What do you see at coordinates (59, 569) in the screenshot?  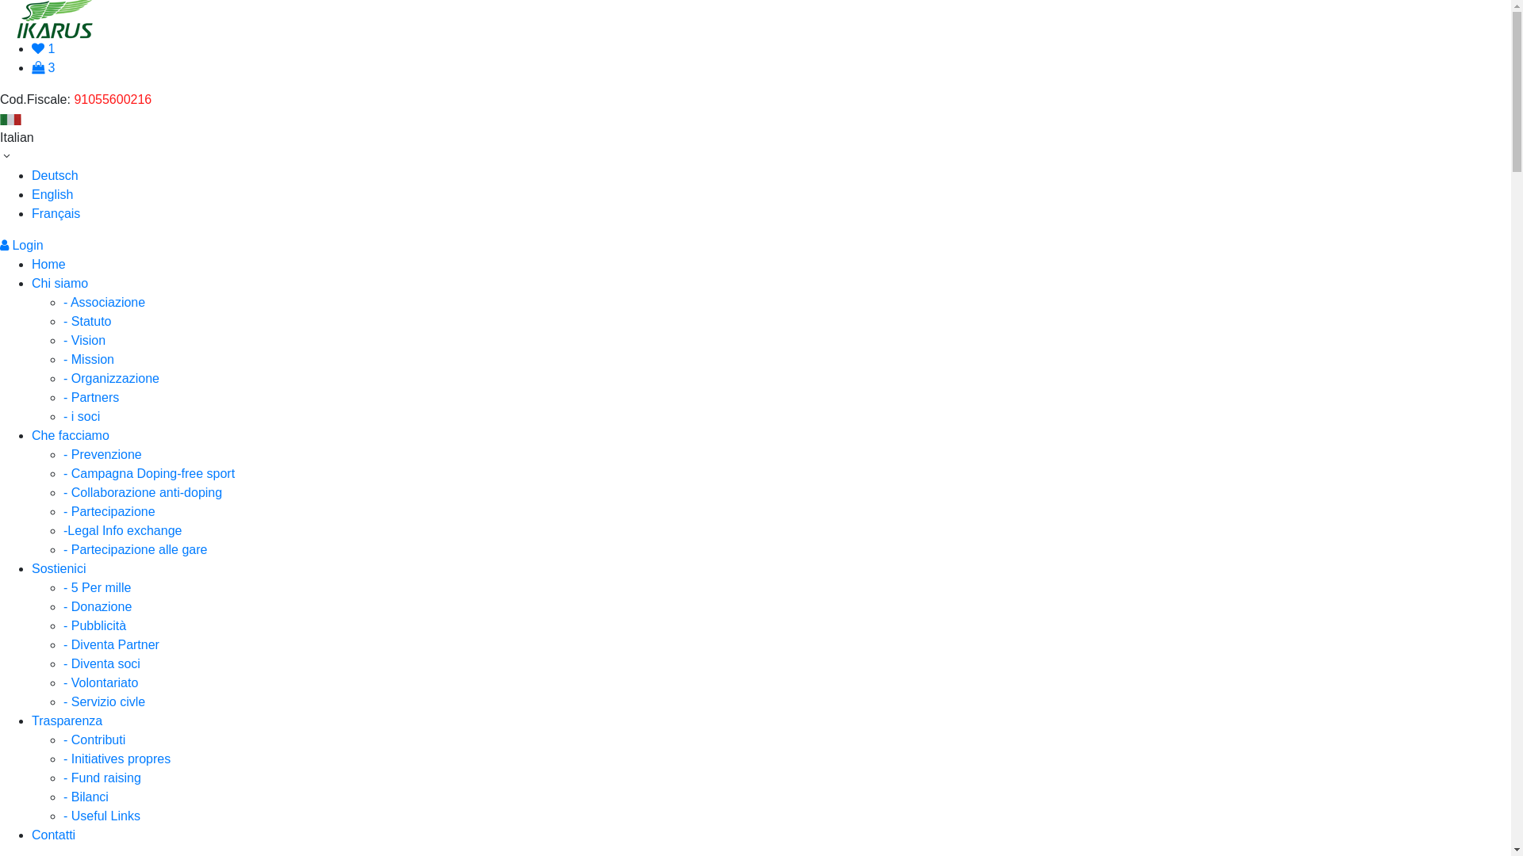 I see `Sostienici` at bounding box center [59, 569].